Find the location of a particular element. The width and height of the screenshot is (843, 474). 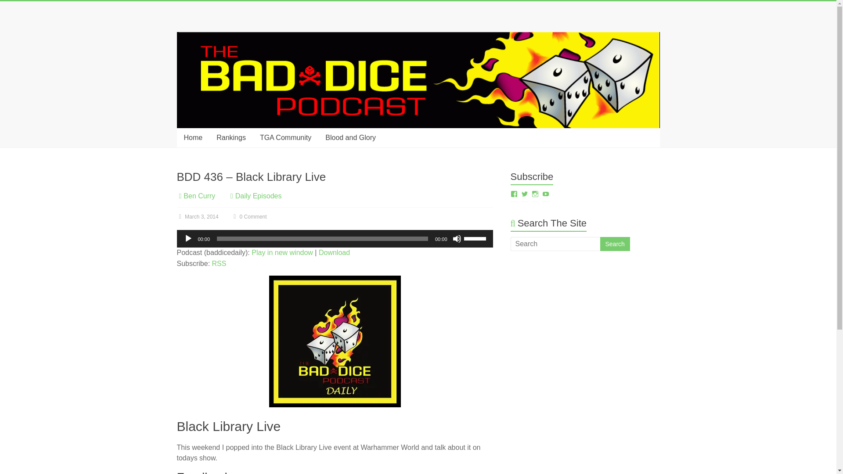

Rankings is located at coordinates (231, 137).